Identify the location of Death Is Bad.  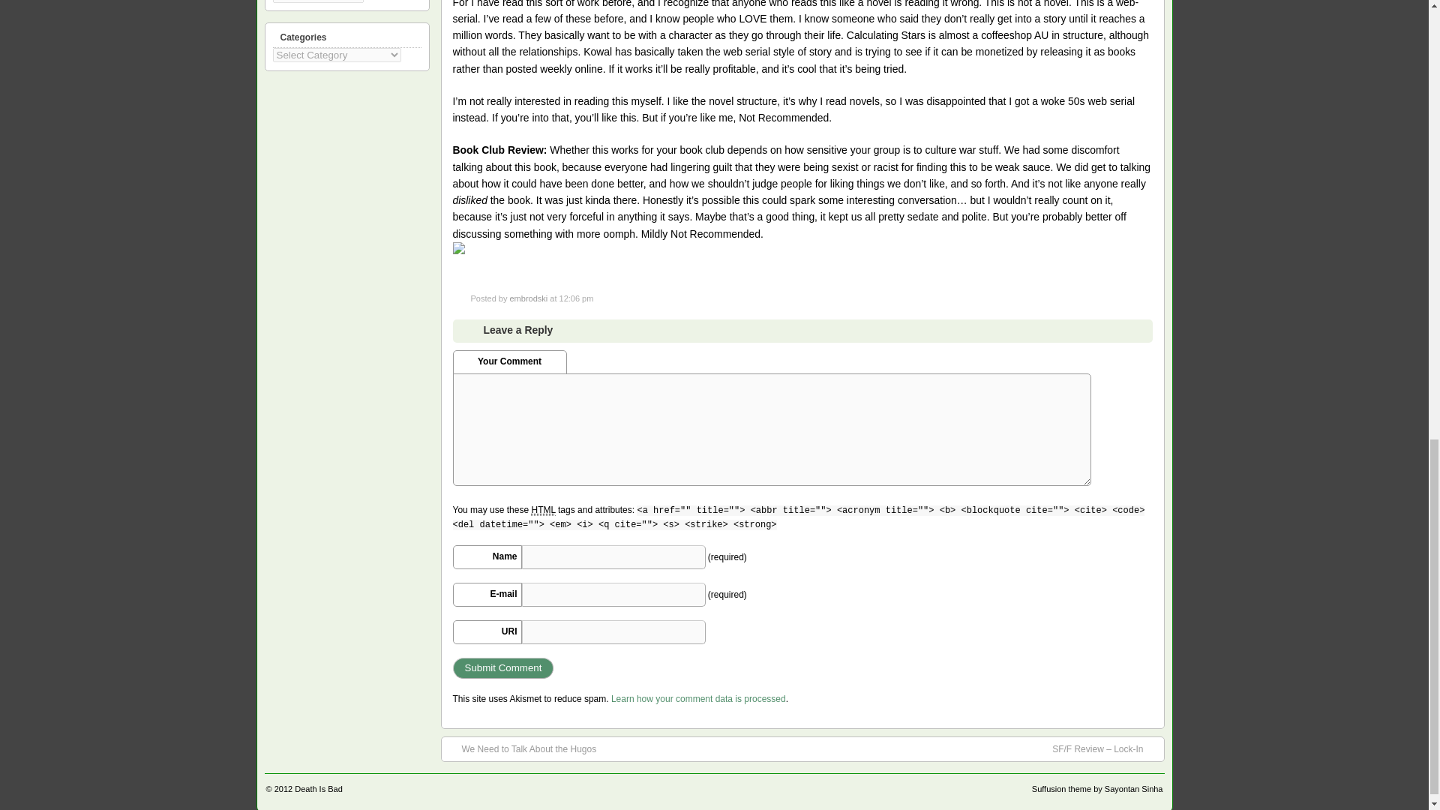
(318, 789).